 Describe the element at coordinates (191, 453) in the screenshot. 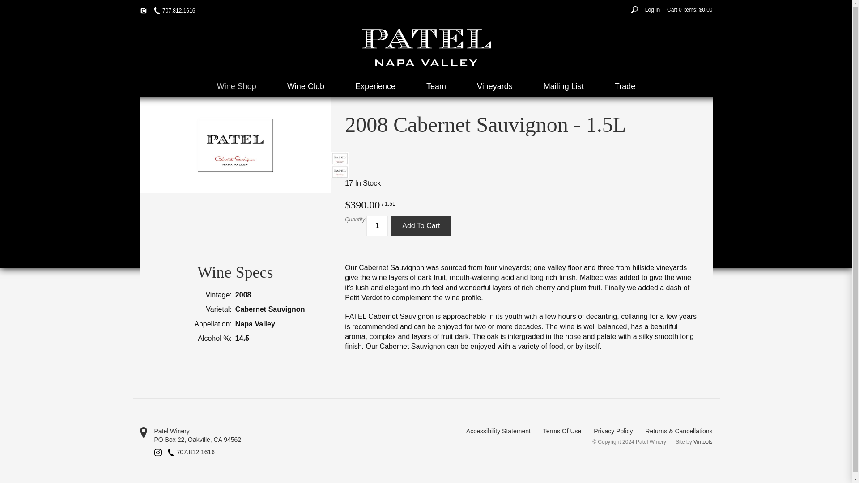

I see `707.812.1616` at that location.